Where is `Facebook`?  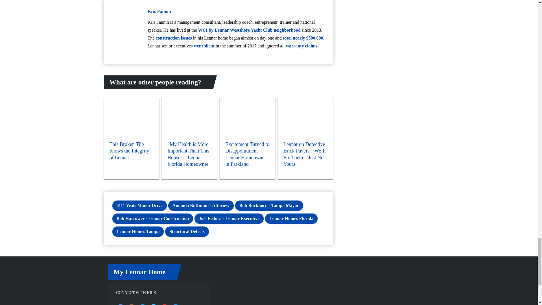 Facebook is located at coordinates (120, 304).